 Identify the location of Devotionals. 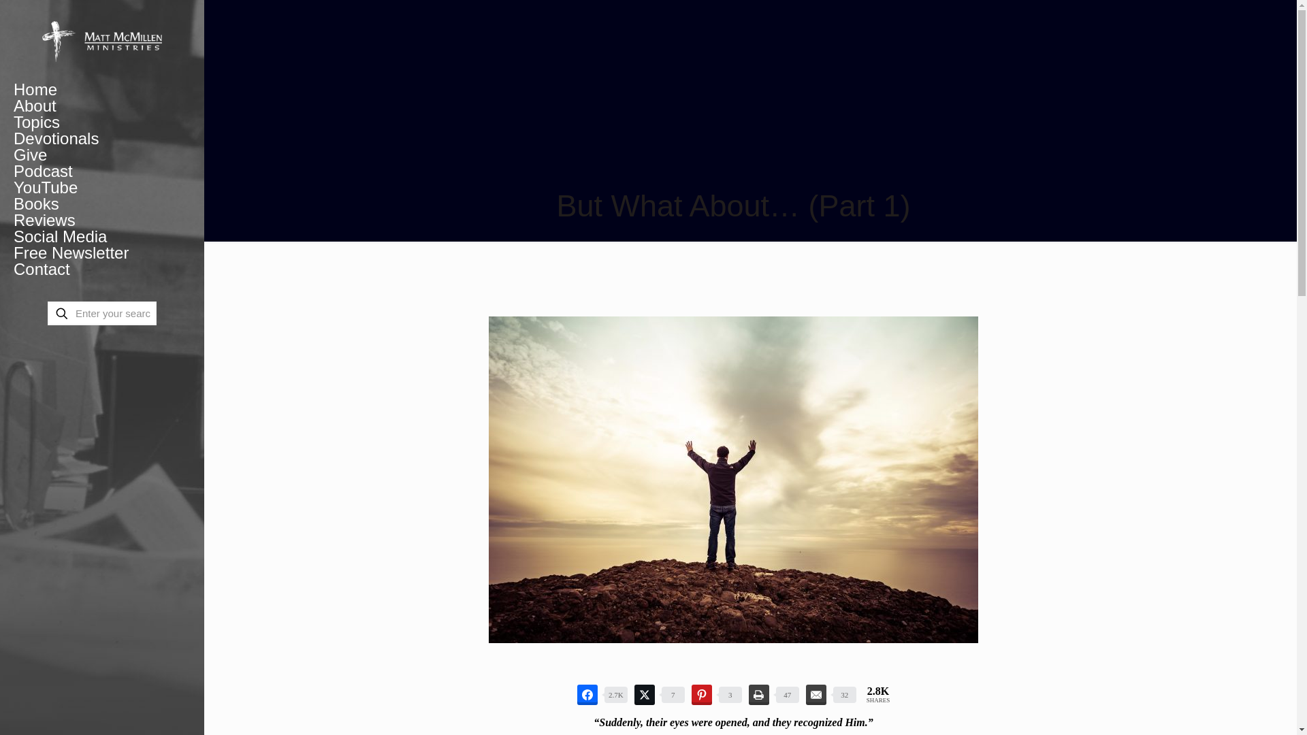
(102, 139).